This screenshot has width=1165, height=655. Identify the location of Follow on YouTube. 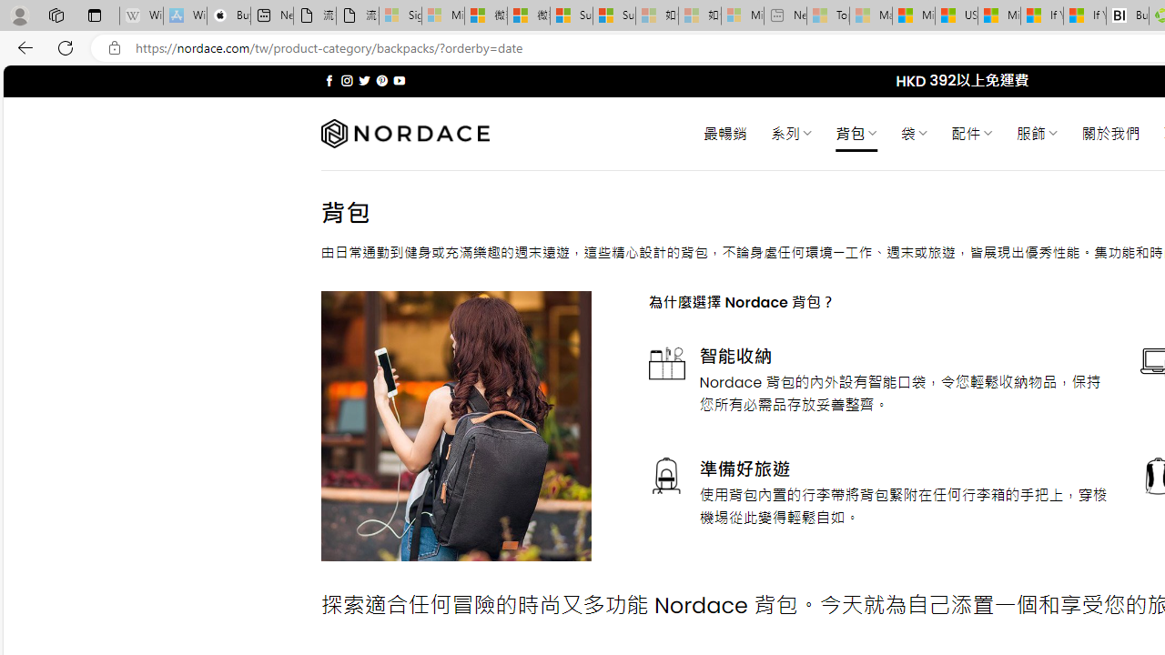
(399, 80).